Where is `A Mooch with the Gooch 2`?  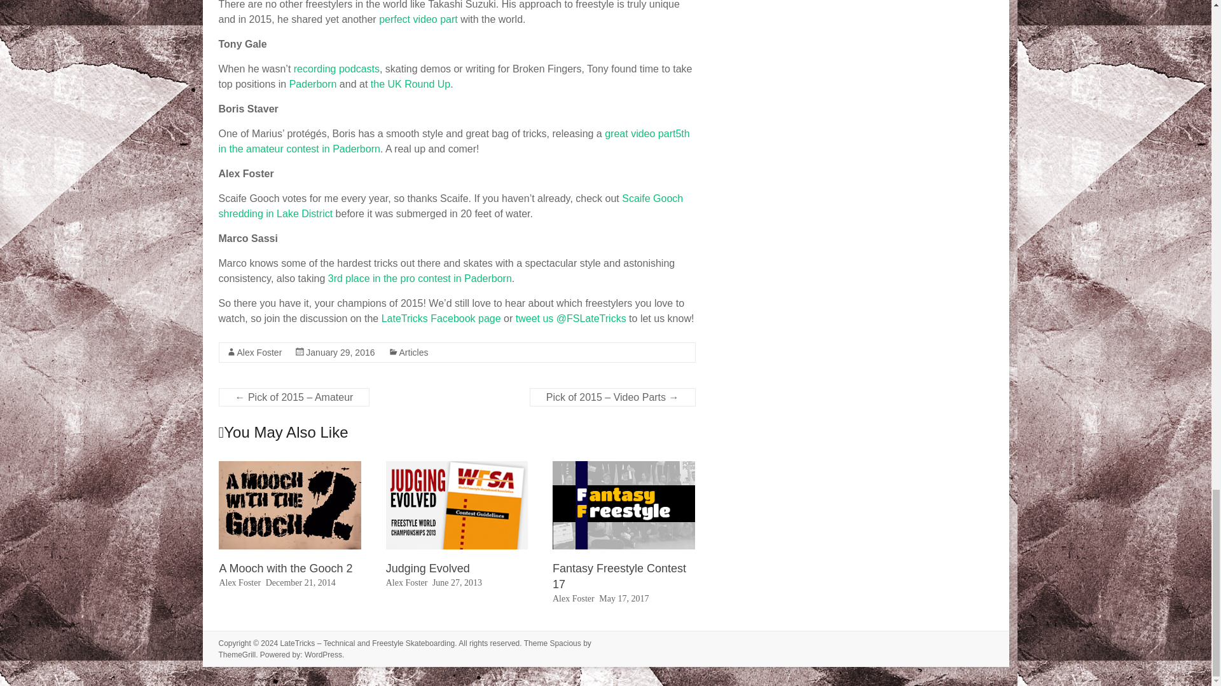 A Mooch with the Gooch 2 is located at coordinates (285, 568).